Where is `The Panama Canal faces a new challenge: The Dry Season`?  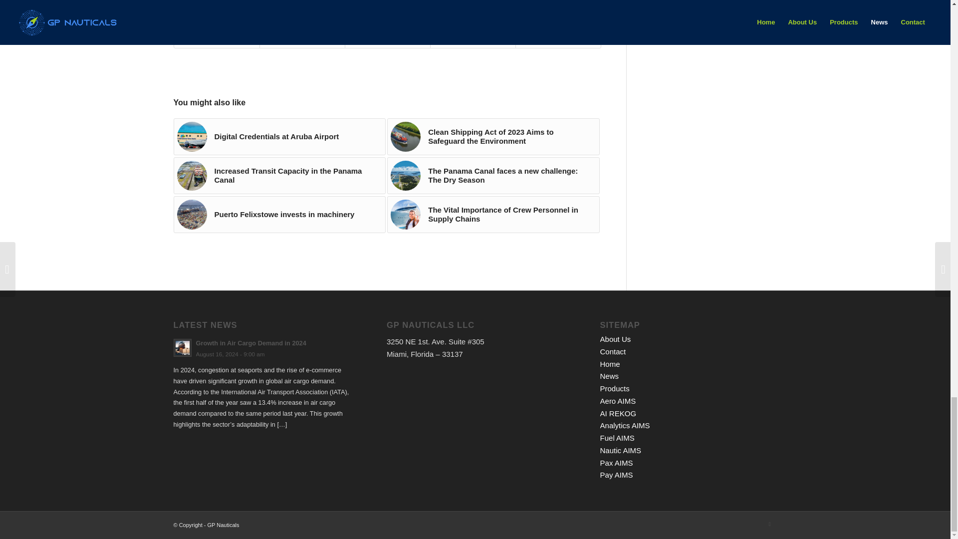 The Panama Canal faces a new challenge: The Dry Season is located at coordinates (493, 176).